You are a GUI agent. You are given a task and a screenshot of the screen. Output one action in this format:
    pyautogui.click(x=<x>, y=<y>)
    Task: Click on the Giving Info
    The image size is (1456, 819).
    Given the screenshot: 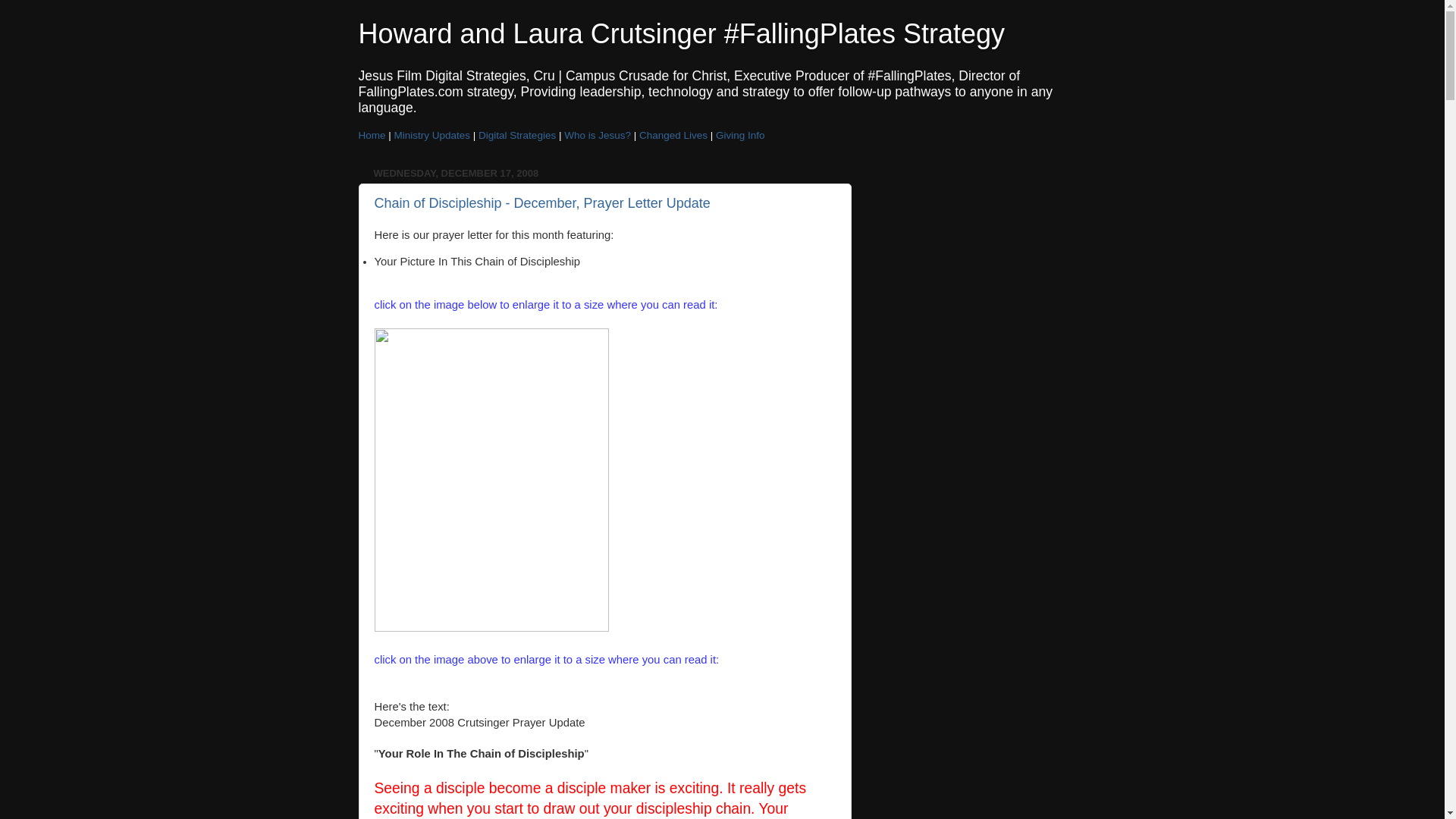 What is the action you would take?
    pyautogui.click(x=740, y=135)
    